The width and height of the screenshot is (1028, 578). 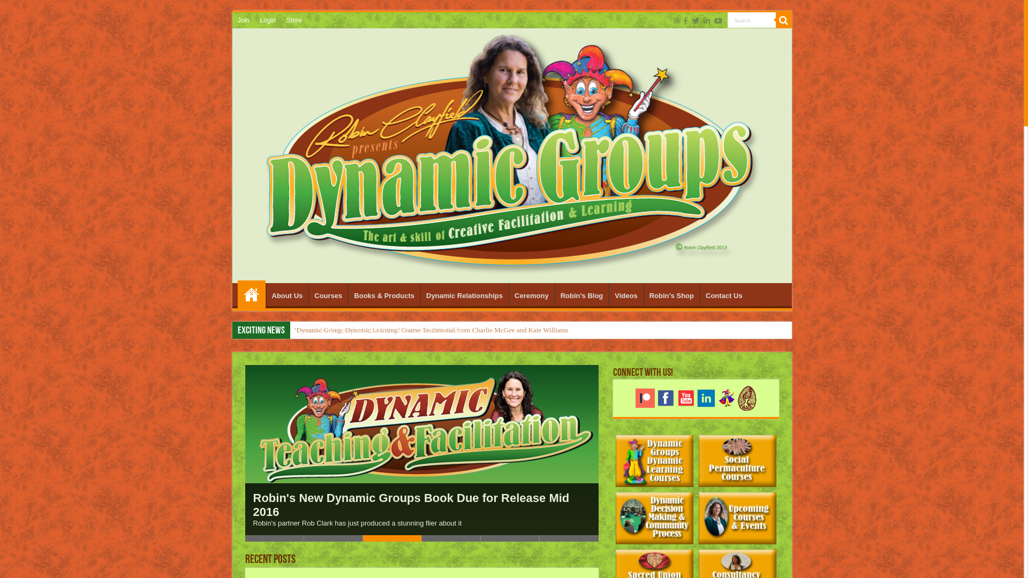 I want to click on Store, so click(x=294, y=20).